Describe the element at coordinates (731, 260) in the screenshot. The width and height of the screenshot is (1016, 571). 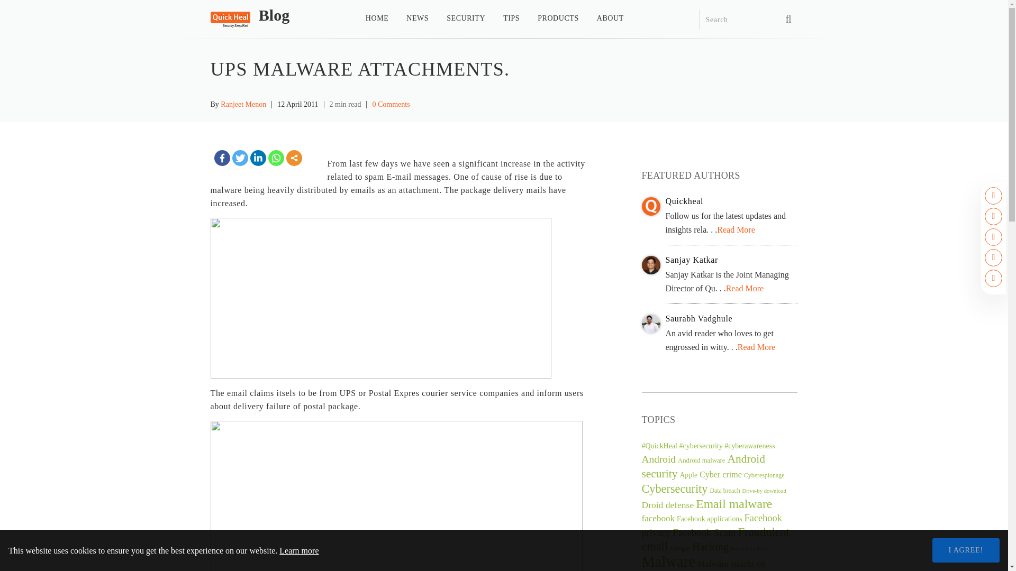
I see `More` at that location.